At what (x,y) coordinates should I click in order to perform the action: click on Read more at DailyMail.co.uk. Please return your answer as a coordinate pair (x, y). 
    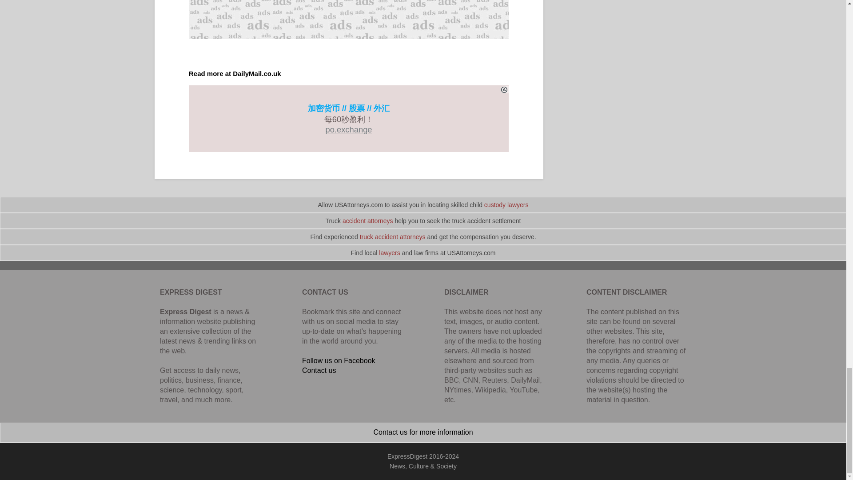
    Looking at the image, I should click on (235, 73).